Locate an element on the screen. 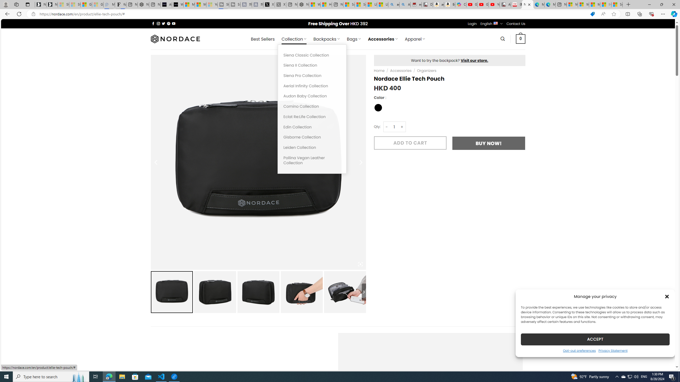 The height and width of the screenshot is (382, 680). Browser essentials is located at coordinates (651, 14).